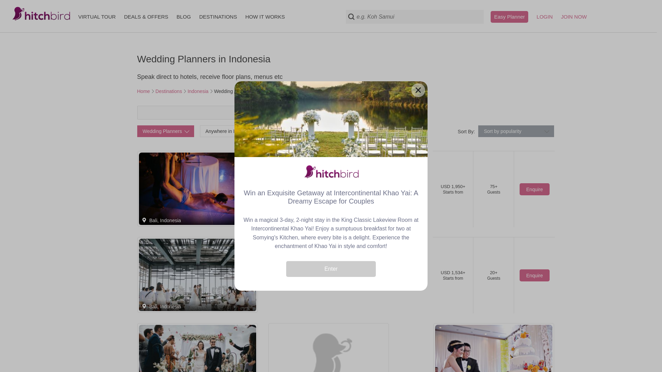 The width and height of the screenshot is (662, 372). I want to click on HOW IT WORKS, so click(265, 17).